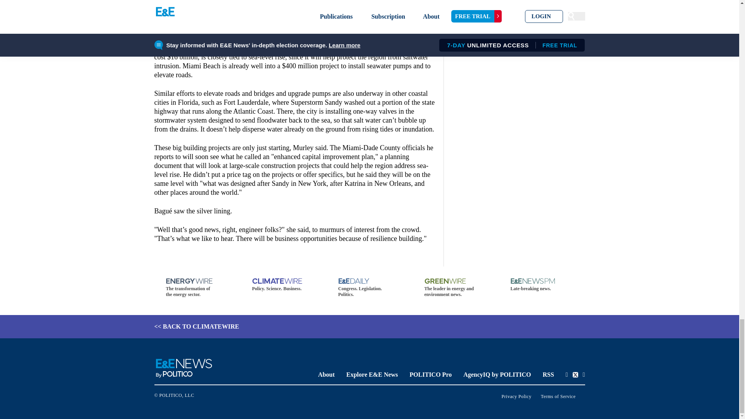  What do you see at coordinates (497, 374) in the screenshot?
I see `AgencyIQ by POLITICO` at bounding box center [497, 374].